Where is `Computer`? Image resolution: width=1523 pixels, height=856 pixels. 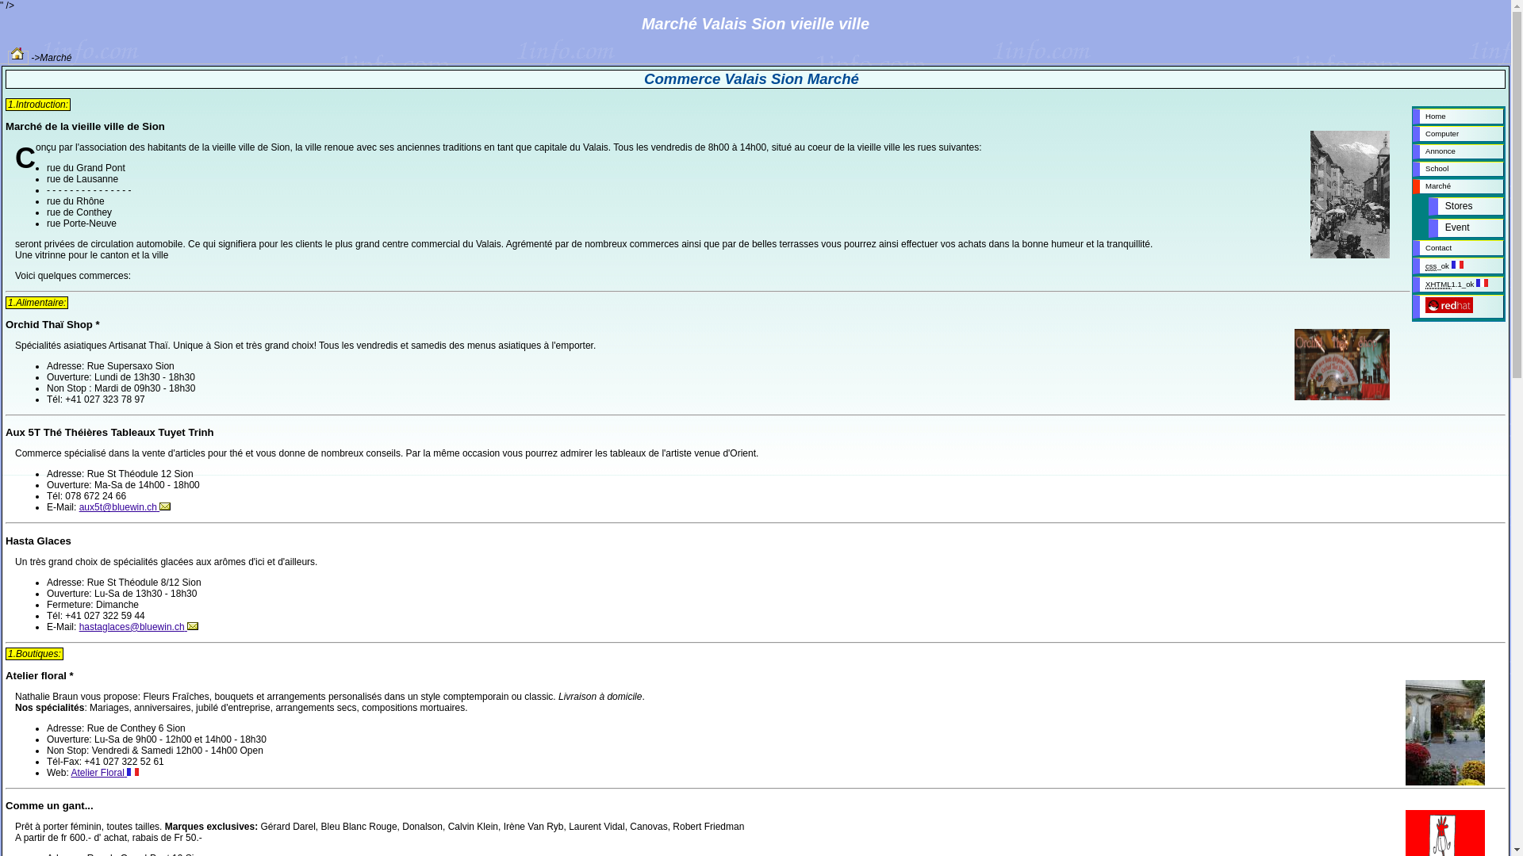 Computer is located at coordinates (1458, 133).